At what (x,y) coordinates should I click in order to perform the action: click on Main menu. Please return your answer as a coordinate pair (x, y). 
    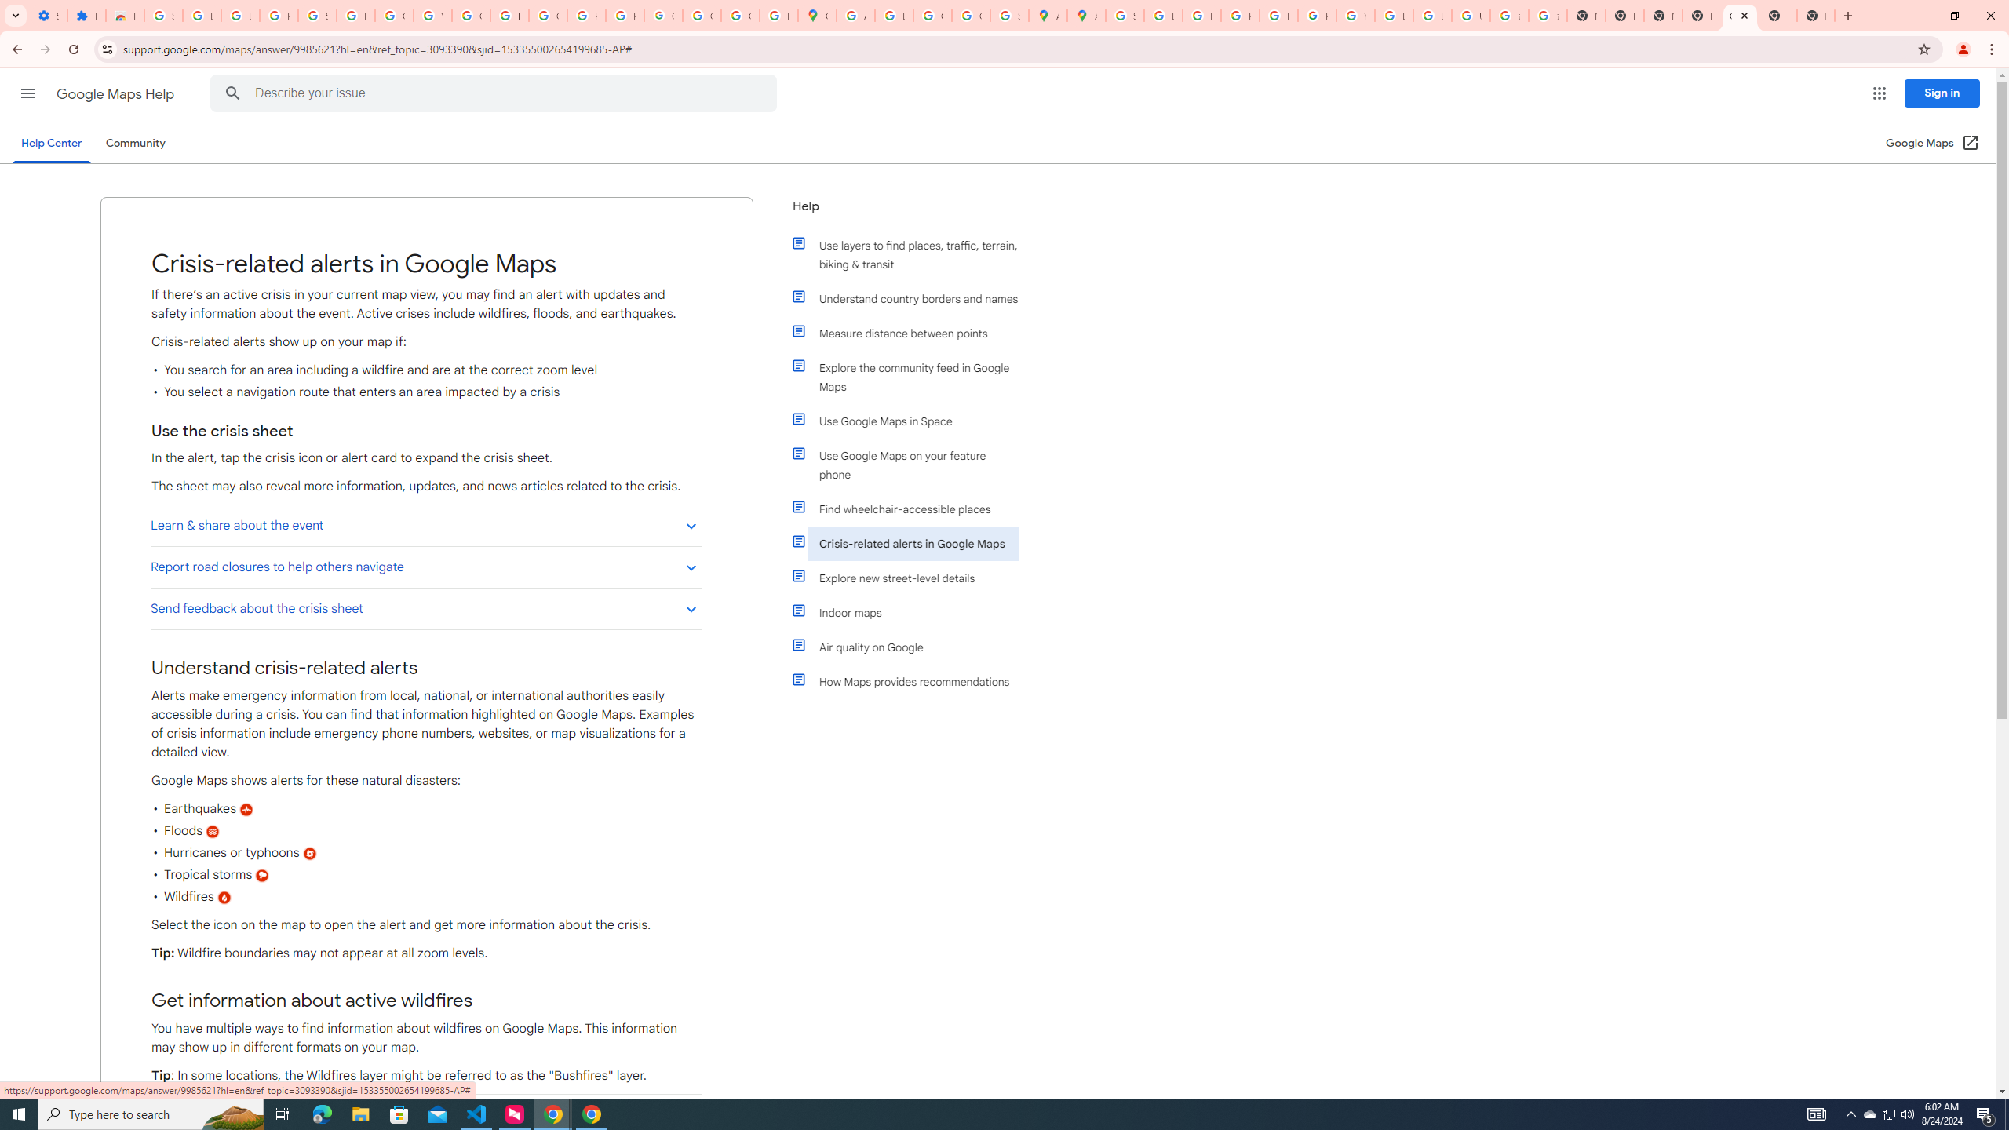
    Looking at the image, I should click on (27, 93).